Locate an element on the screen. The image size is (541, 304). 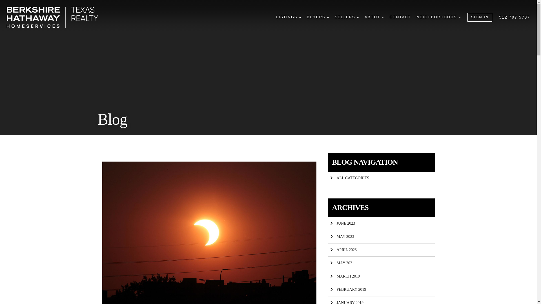
NEIGHBORHOODS DROPDOWN ARROW is located at coordinates (438, 17).